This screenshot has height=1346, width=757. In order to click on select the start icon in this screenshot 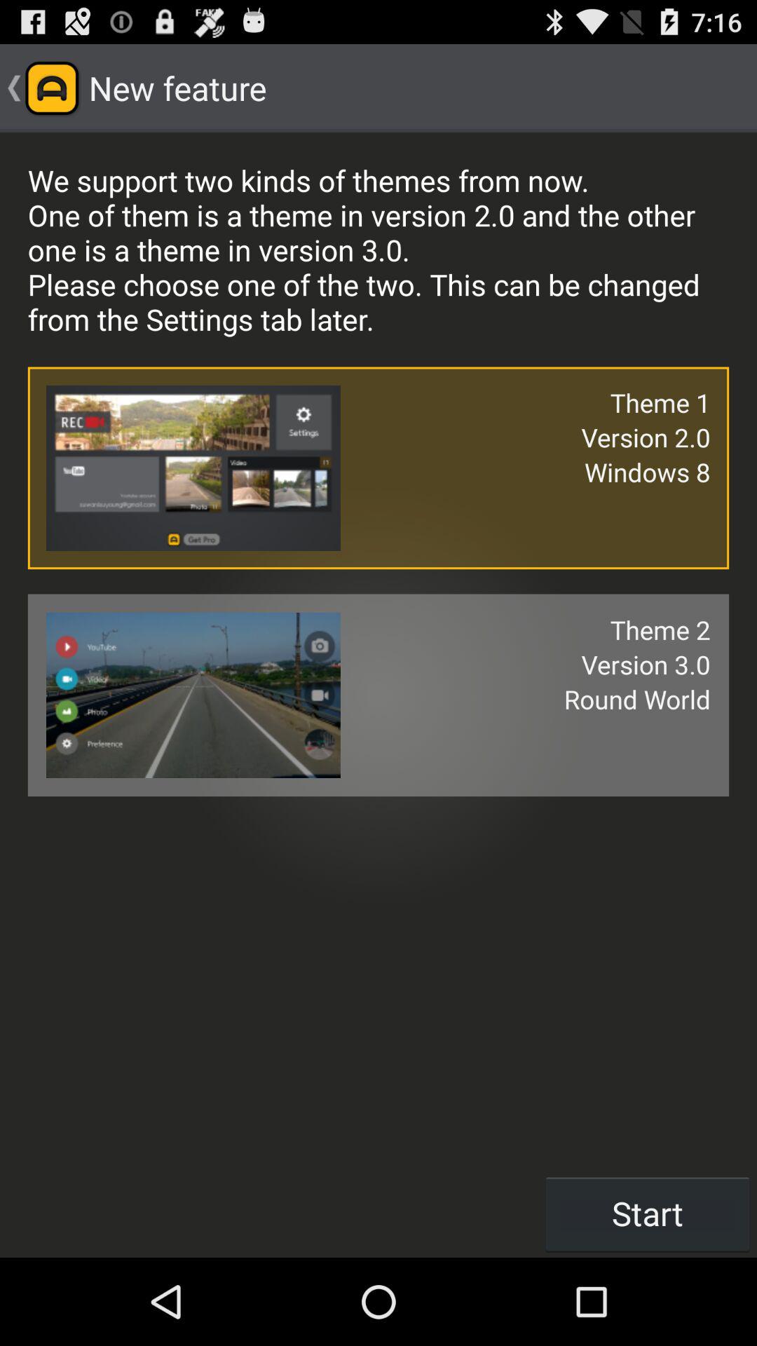, I will do `click(648, 1213)`.